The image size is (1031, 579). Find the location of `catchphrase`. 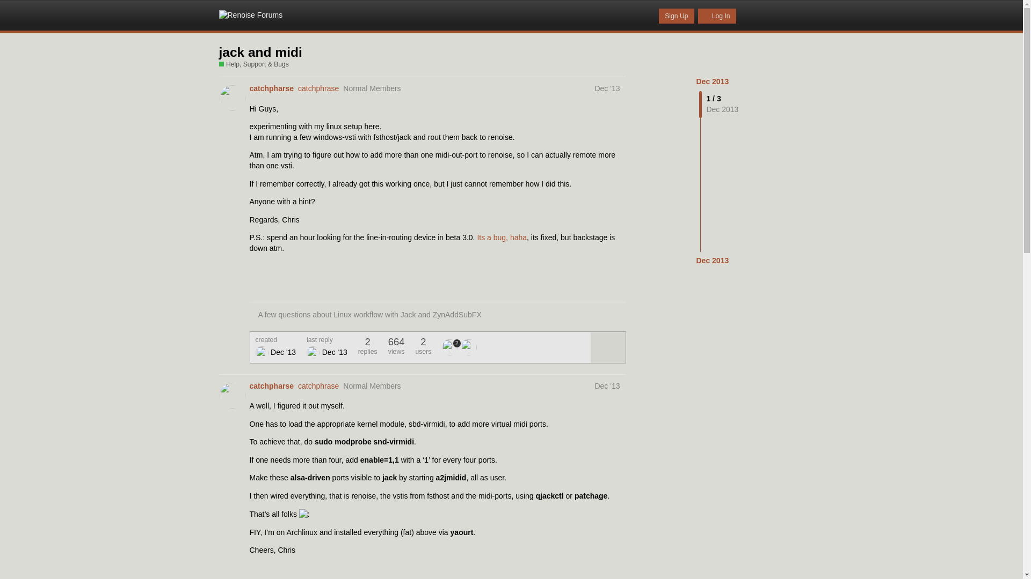

catchphrase is located at coordinates (451, 347).